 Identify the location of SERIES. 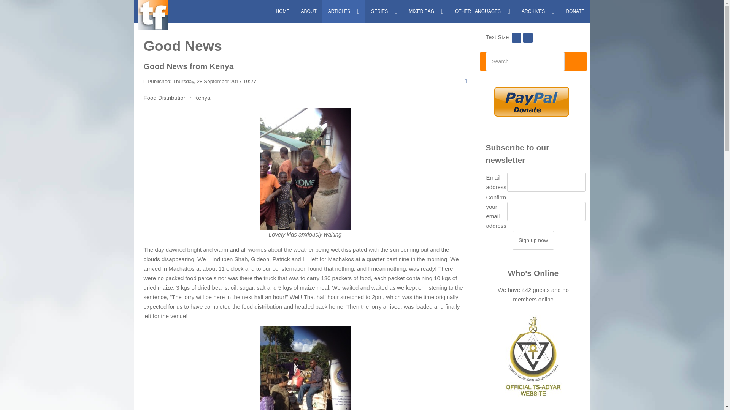
(384, 11).